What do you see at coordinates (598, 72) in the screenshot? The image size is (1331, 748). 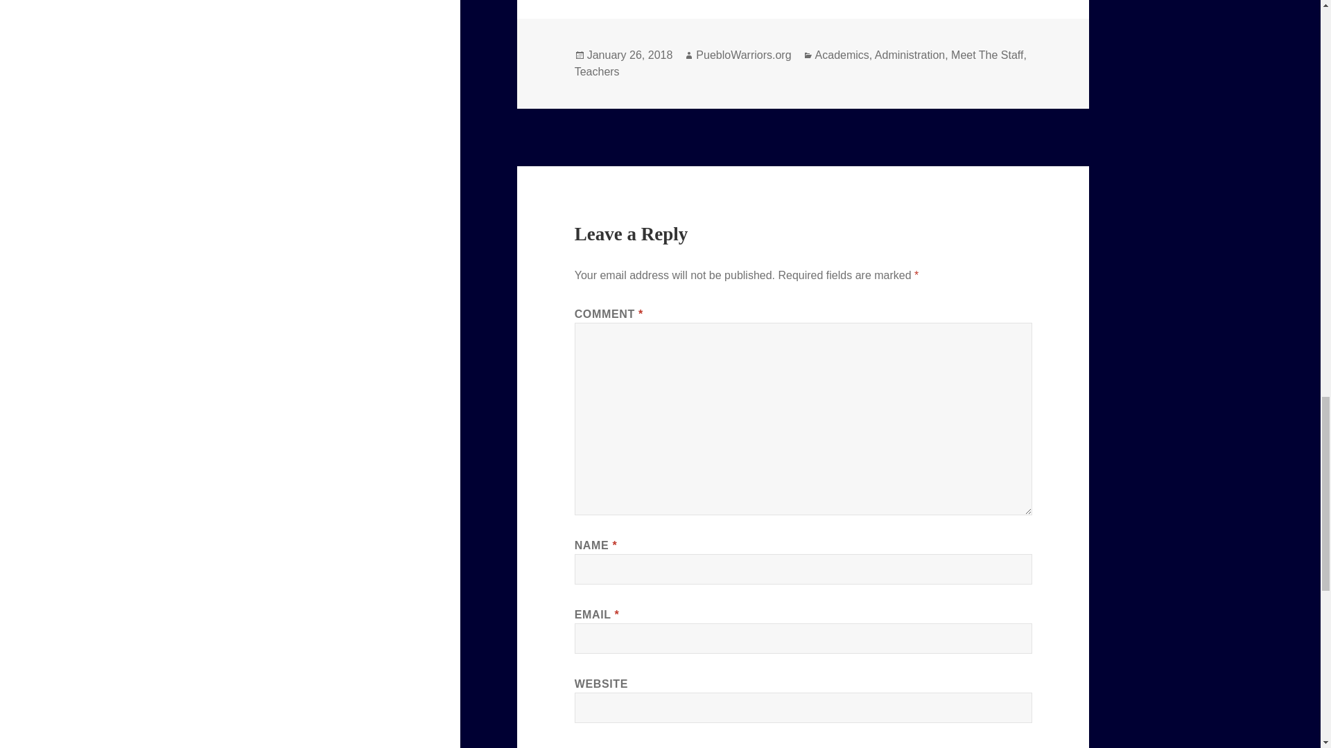 I see `Teachers` at bounding box center [598, 72].